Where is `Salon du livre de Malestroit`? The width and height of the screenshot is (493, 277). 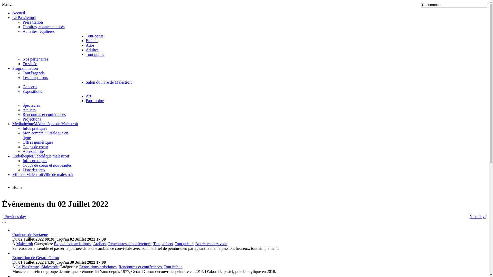
Salon du livre de Malestroit is located at coordinates (109, 82).